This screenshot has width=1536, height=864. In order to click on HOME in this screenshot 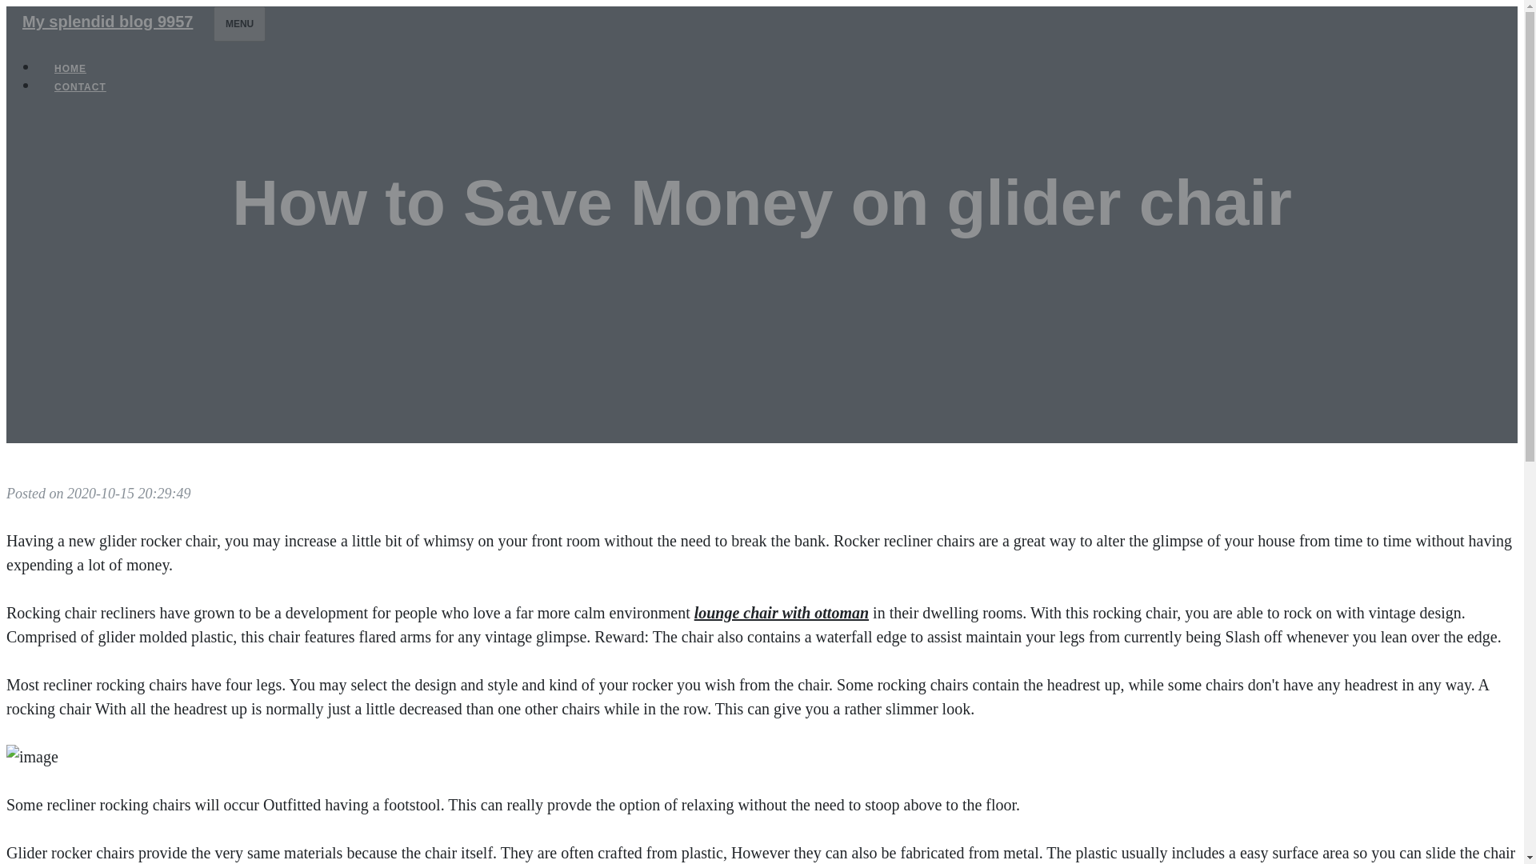, I will do `click(70, 69)`.